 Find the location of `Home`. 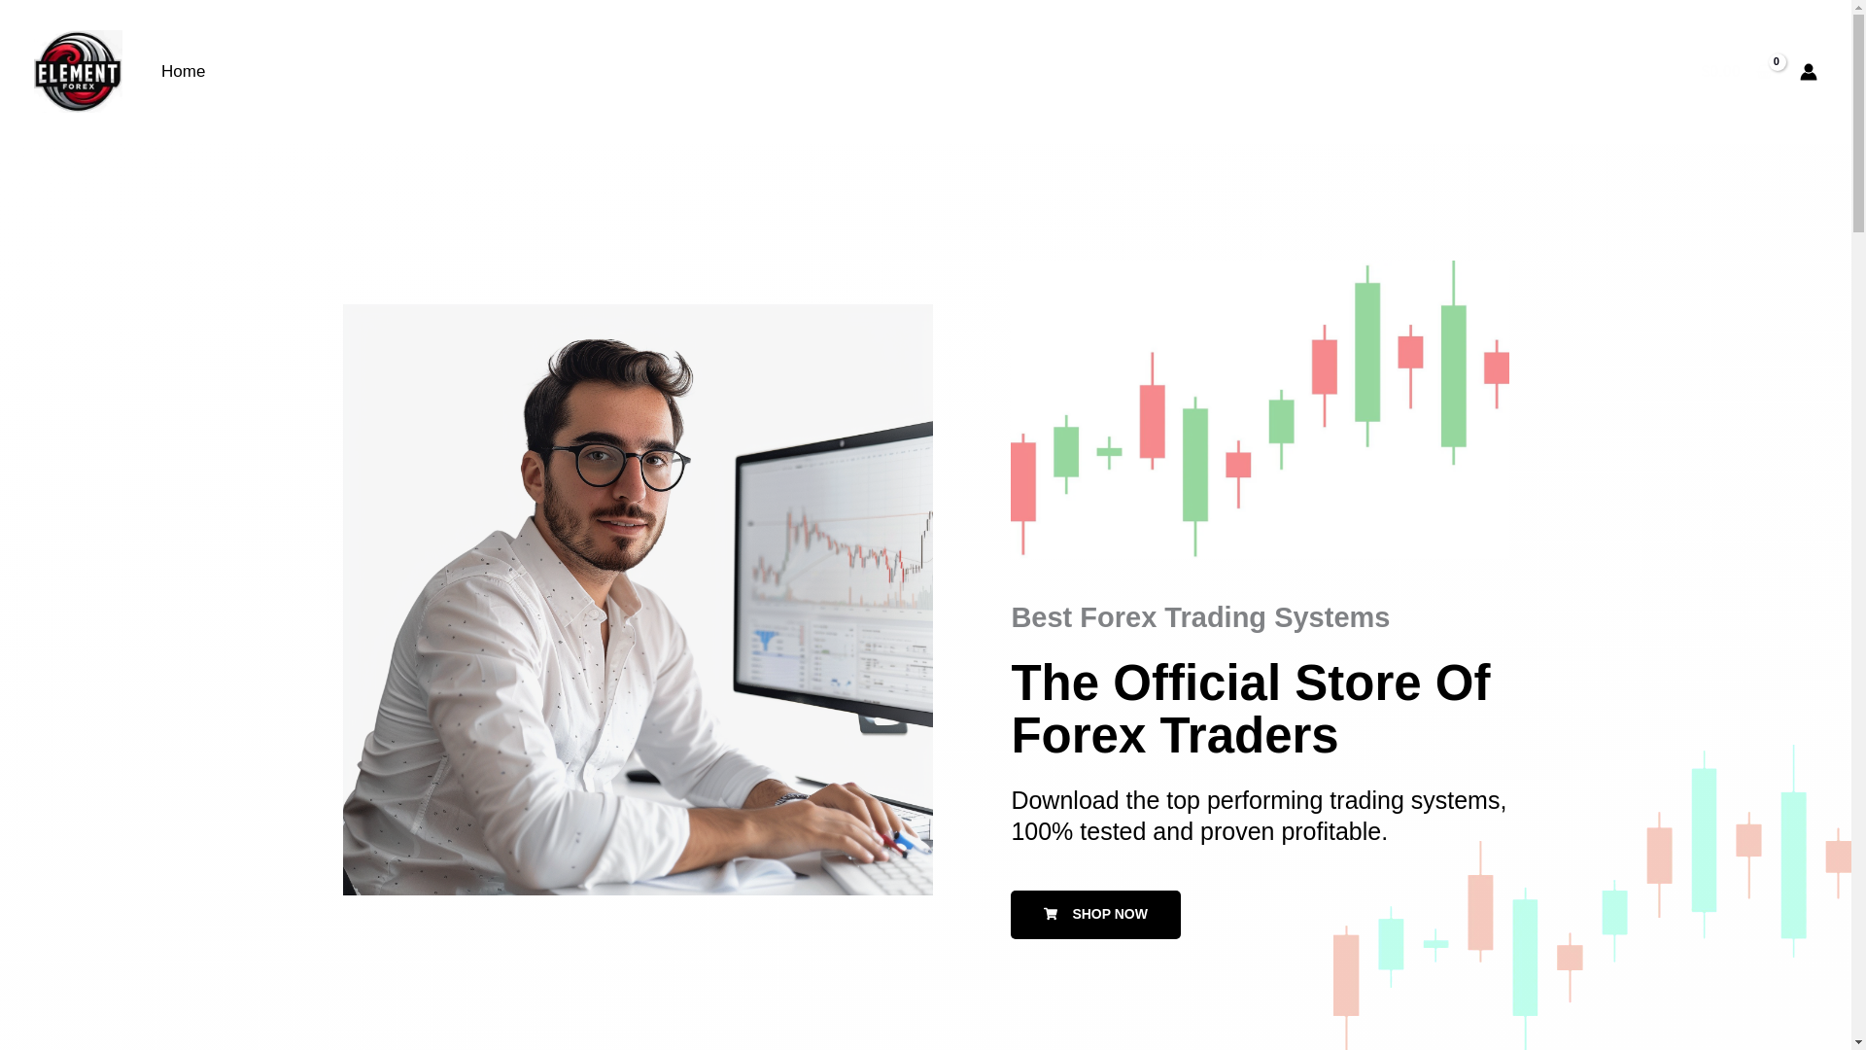

Home is located at coordinates (183, 72).